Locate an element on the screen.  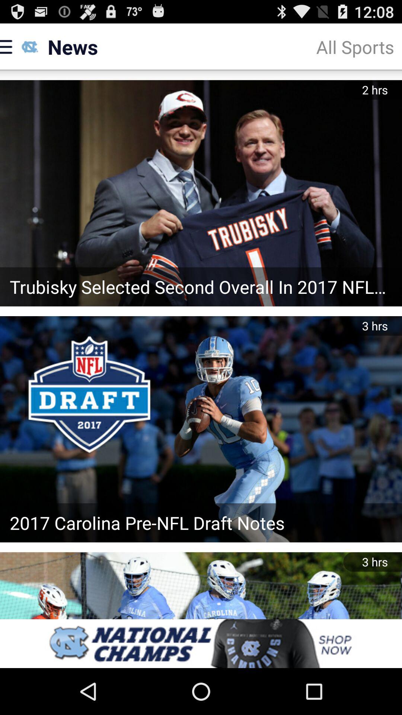
banner advertisements is located at coordinates (201, 643).